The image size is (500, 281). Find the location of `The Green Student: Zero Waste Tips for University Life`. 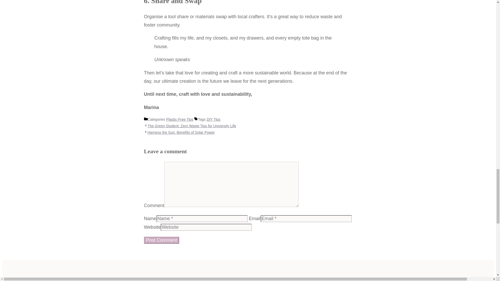

The Green Student: Zero Waste Tips for University Life is located at coordinates (192, 126).